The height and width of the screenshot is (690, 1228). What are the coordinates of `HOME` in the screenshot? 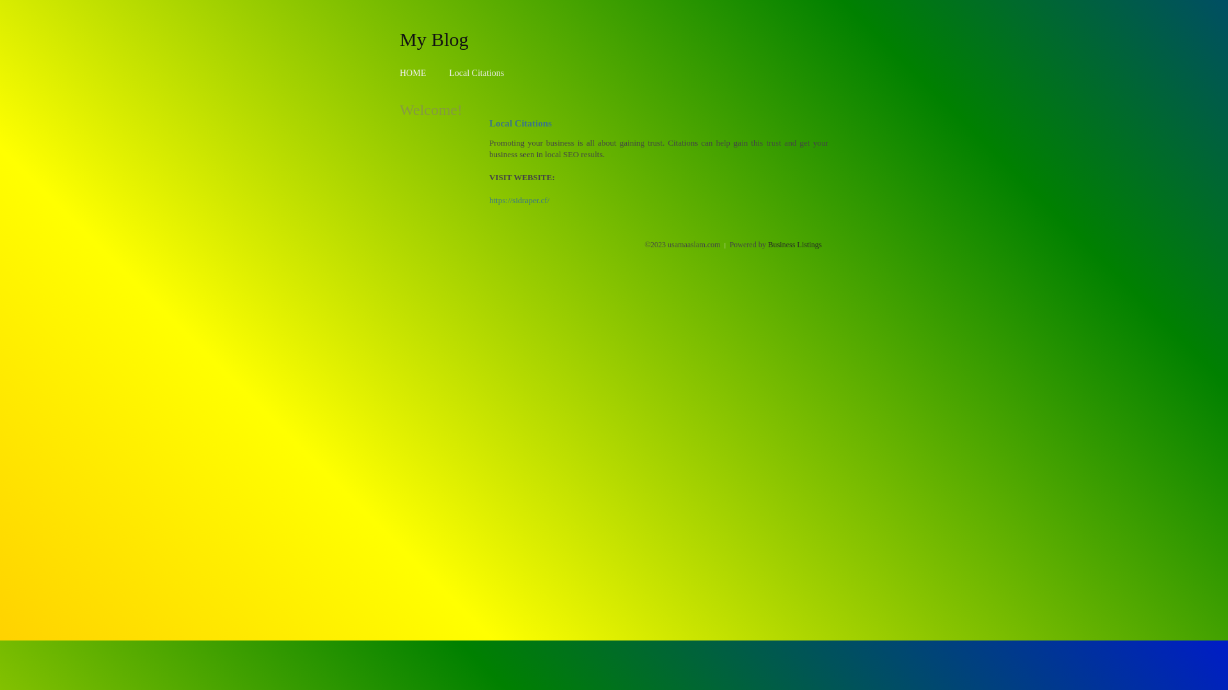 It's located at (413, 73).